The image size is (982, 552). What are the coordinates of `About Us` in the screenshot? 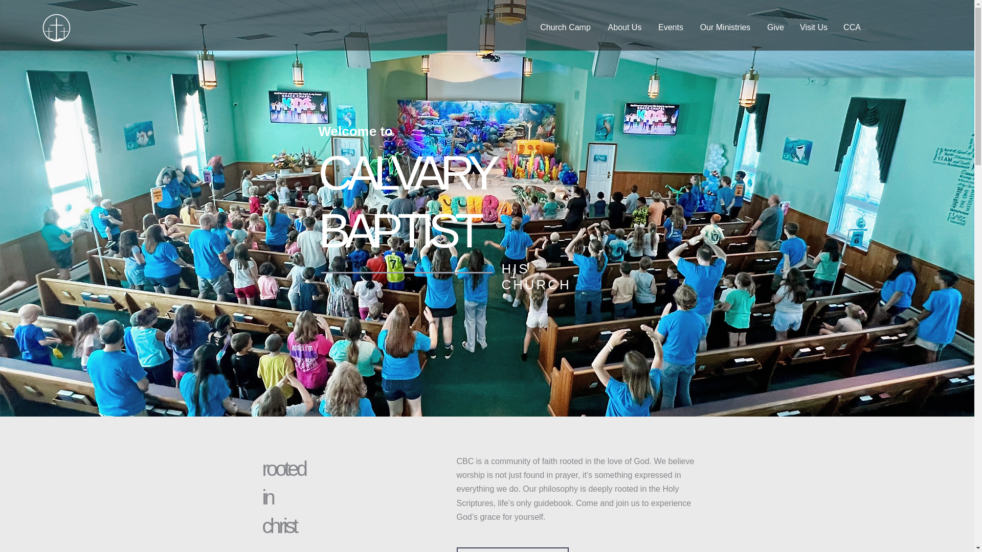 It's located at (624, 28).